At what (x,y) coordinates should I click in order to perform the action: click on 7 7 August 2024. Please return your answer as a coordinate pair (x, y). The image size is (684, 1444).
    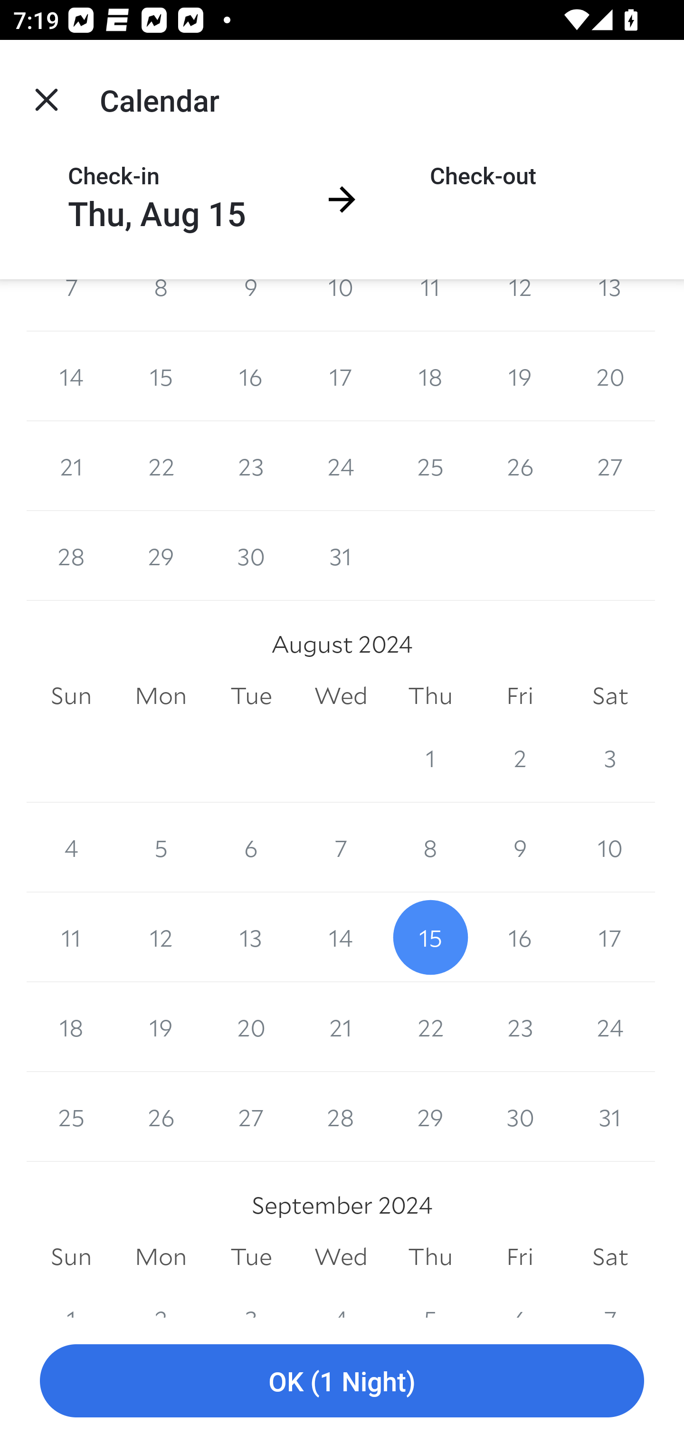
    Looking at the image, I should click on (341, 847).